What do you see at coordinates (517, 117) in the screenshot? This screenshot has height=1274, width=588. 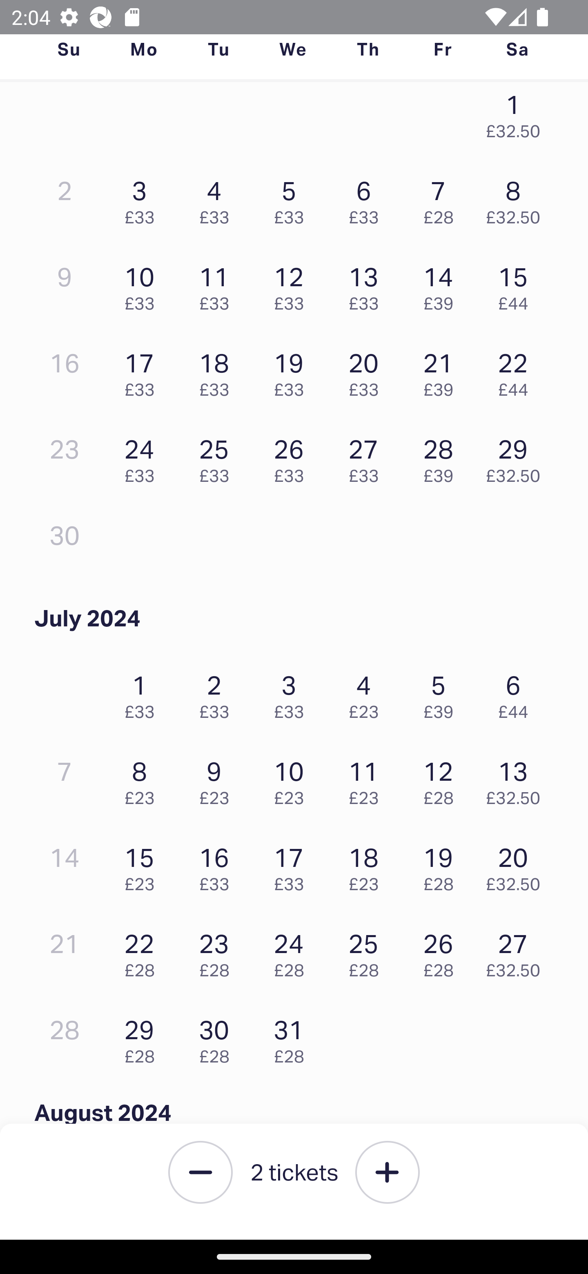 I see `1 £32.50` at bounding box center [517, 117].